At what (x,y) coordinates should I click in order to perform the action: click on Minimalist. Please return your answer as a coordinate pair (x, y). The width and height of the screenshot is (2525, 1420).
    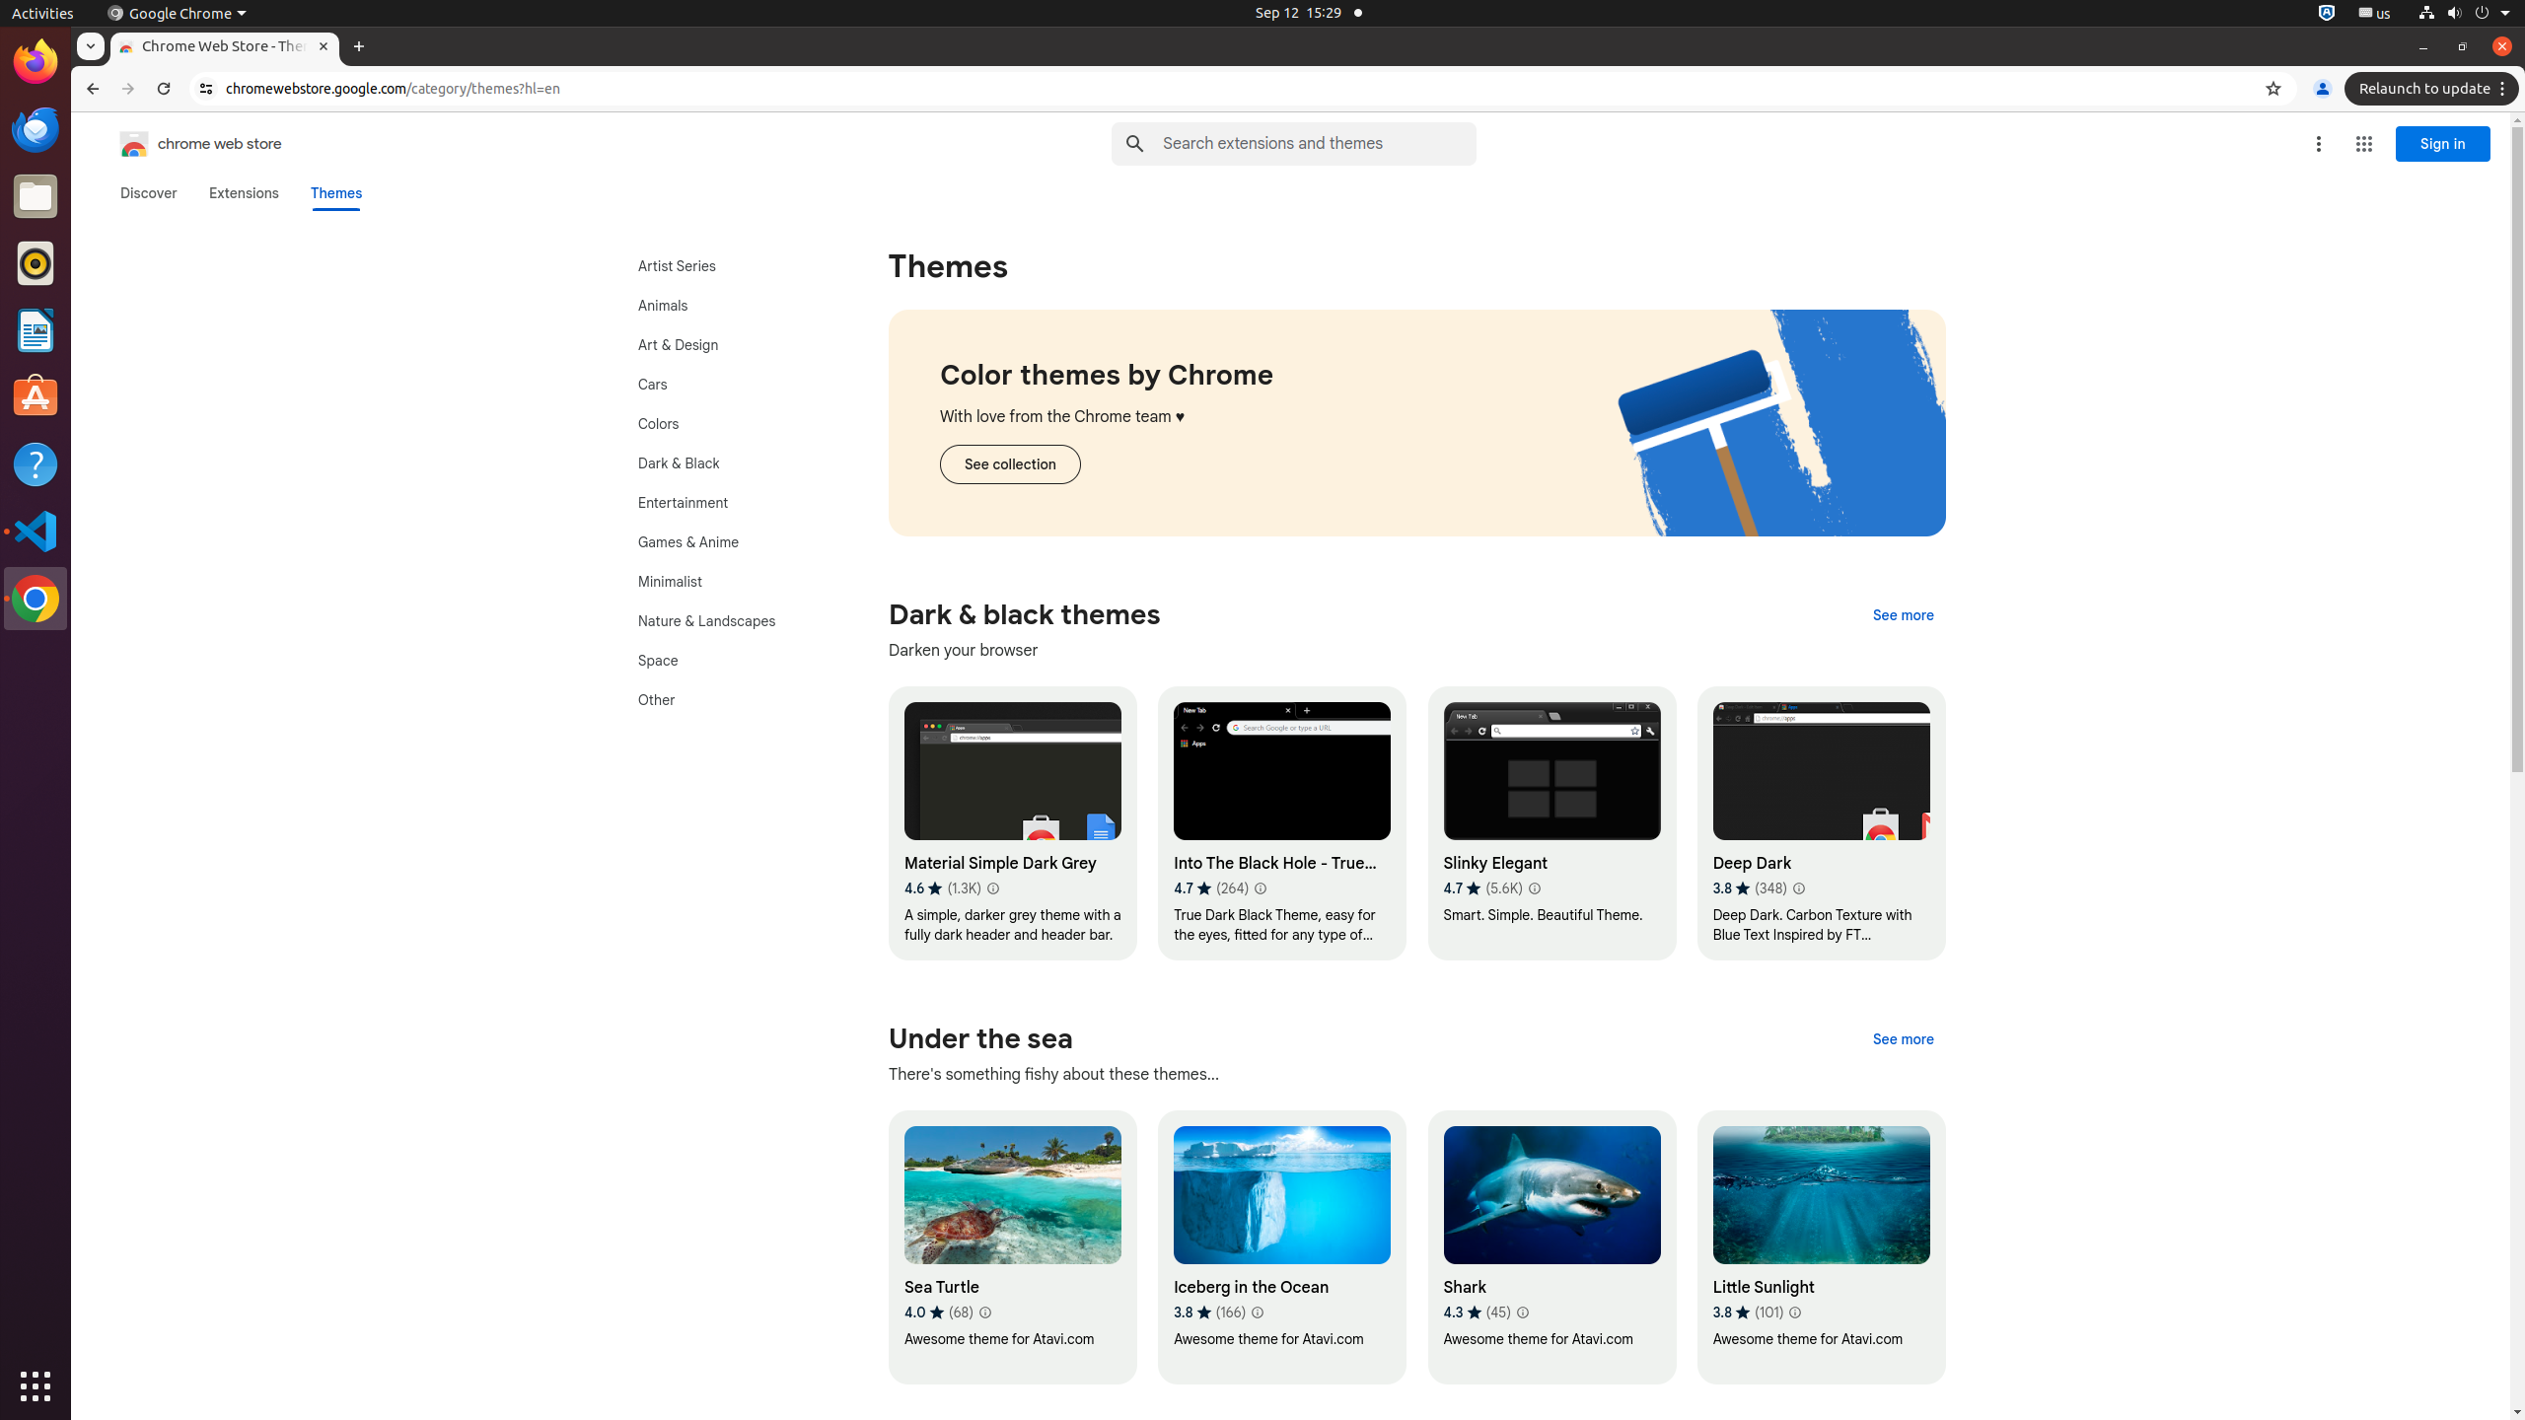
    Looking at the image, I should click on (728, 582).